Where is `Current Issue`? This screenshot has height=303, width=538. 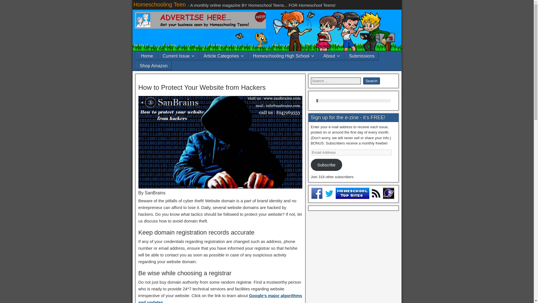 Current Issue is located at coordinates (179, 56).